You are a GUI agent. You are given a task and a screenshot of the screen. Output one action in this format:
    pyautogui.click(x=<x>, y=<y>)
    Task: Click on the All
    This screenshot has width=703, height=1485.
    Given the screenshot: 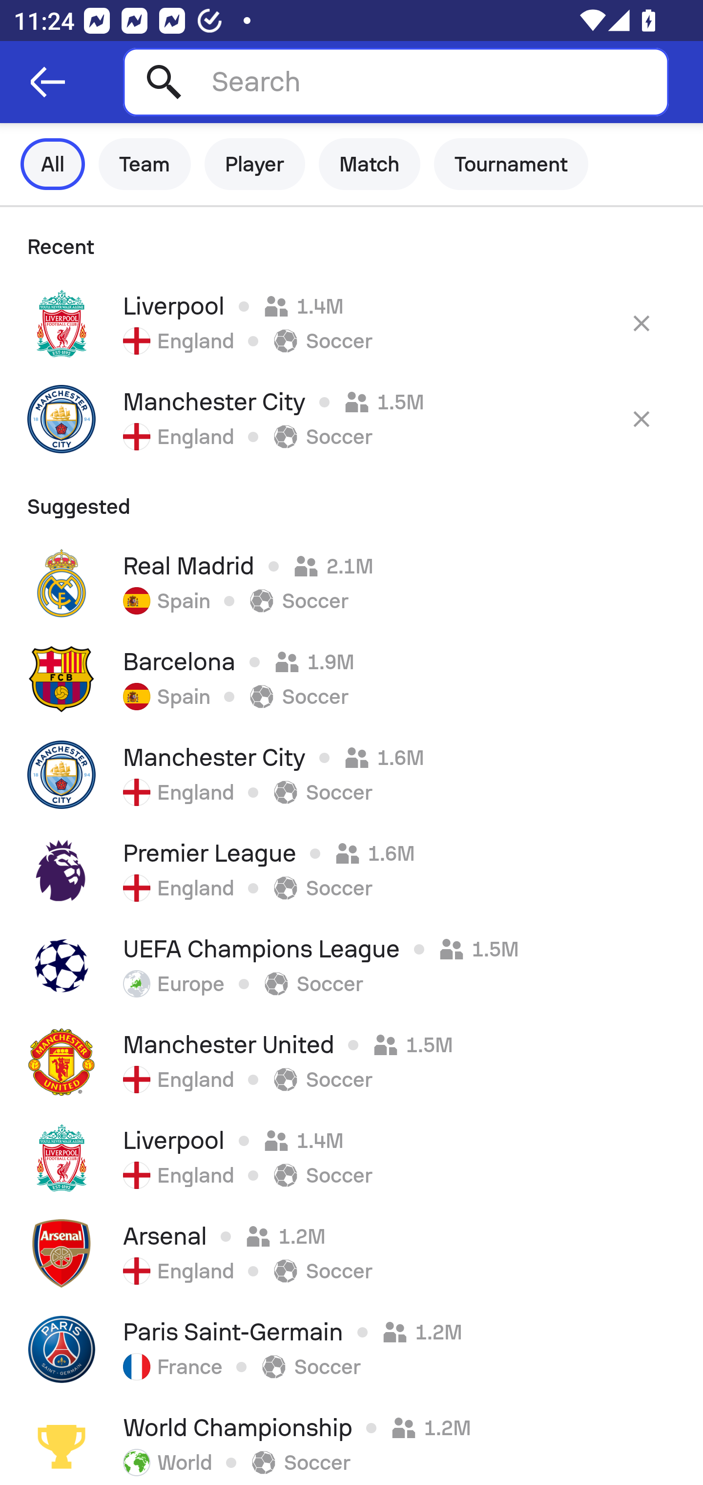 What is the action you would take?
    pyautogui.click(x=53, y=164)
    